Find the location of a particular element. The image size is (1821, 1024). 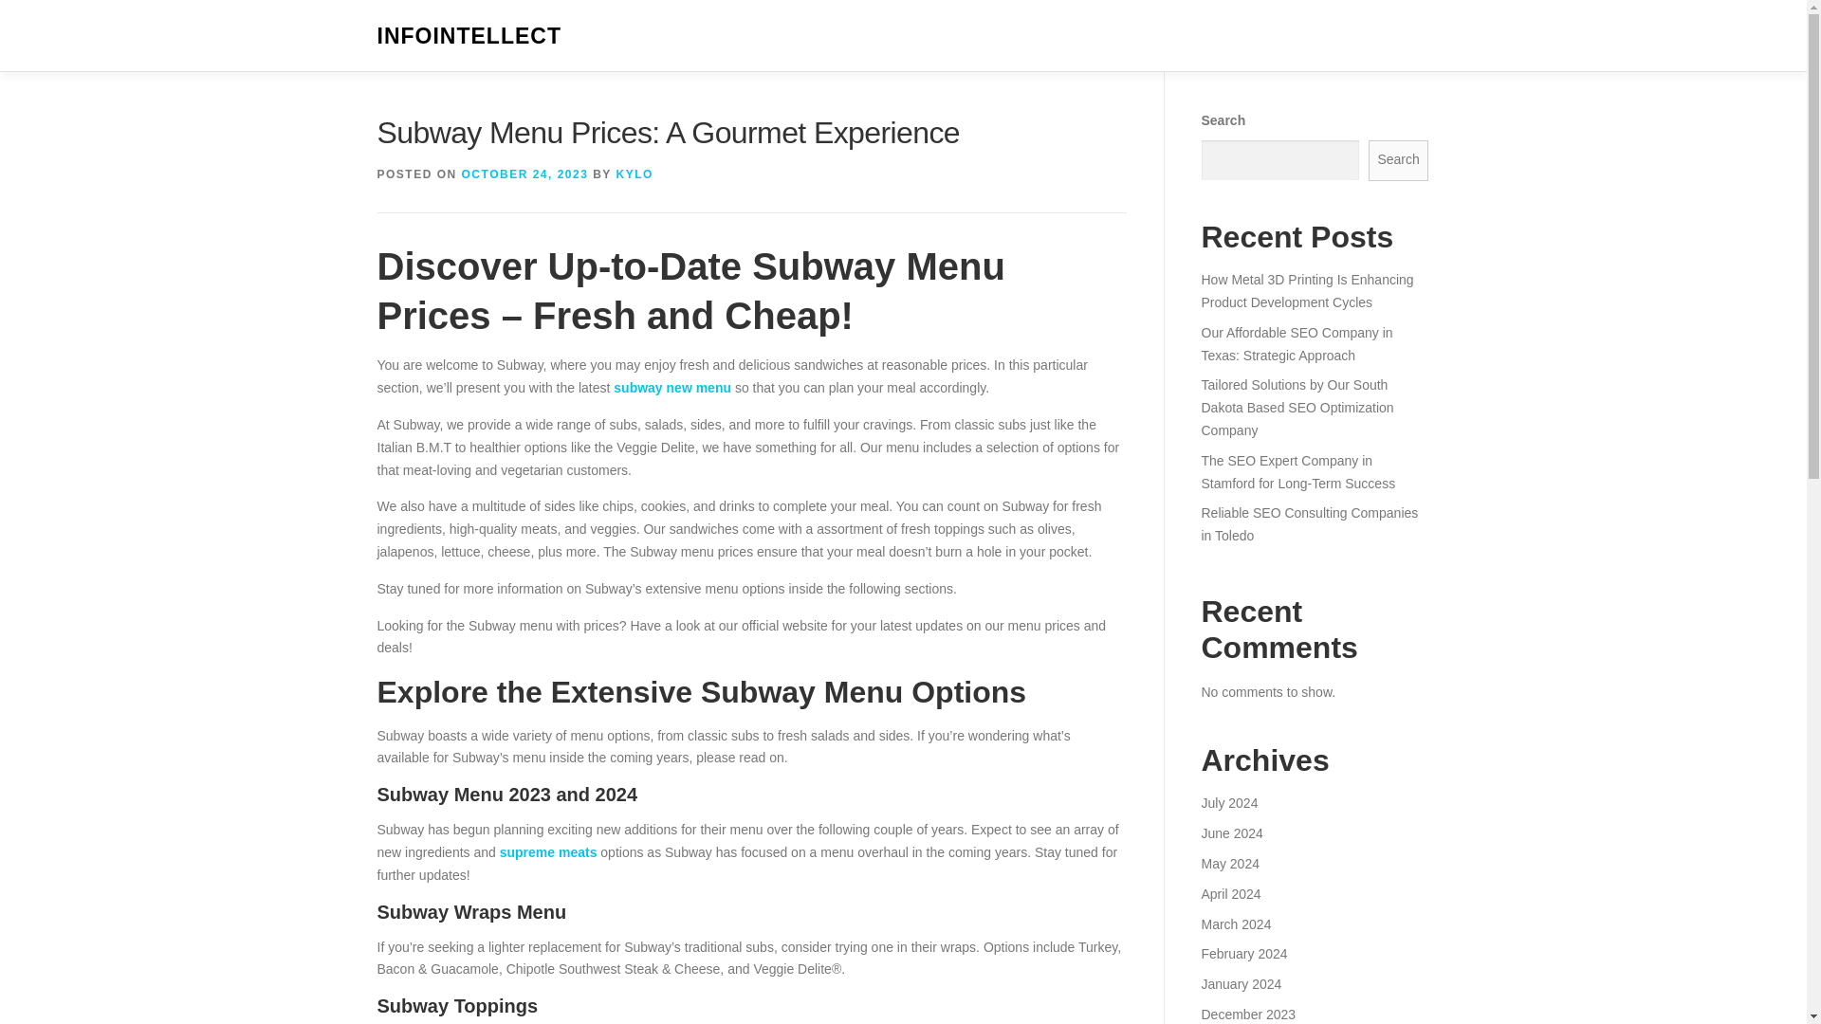

subway new menu is located at coordinates (672, 387).